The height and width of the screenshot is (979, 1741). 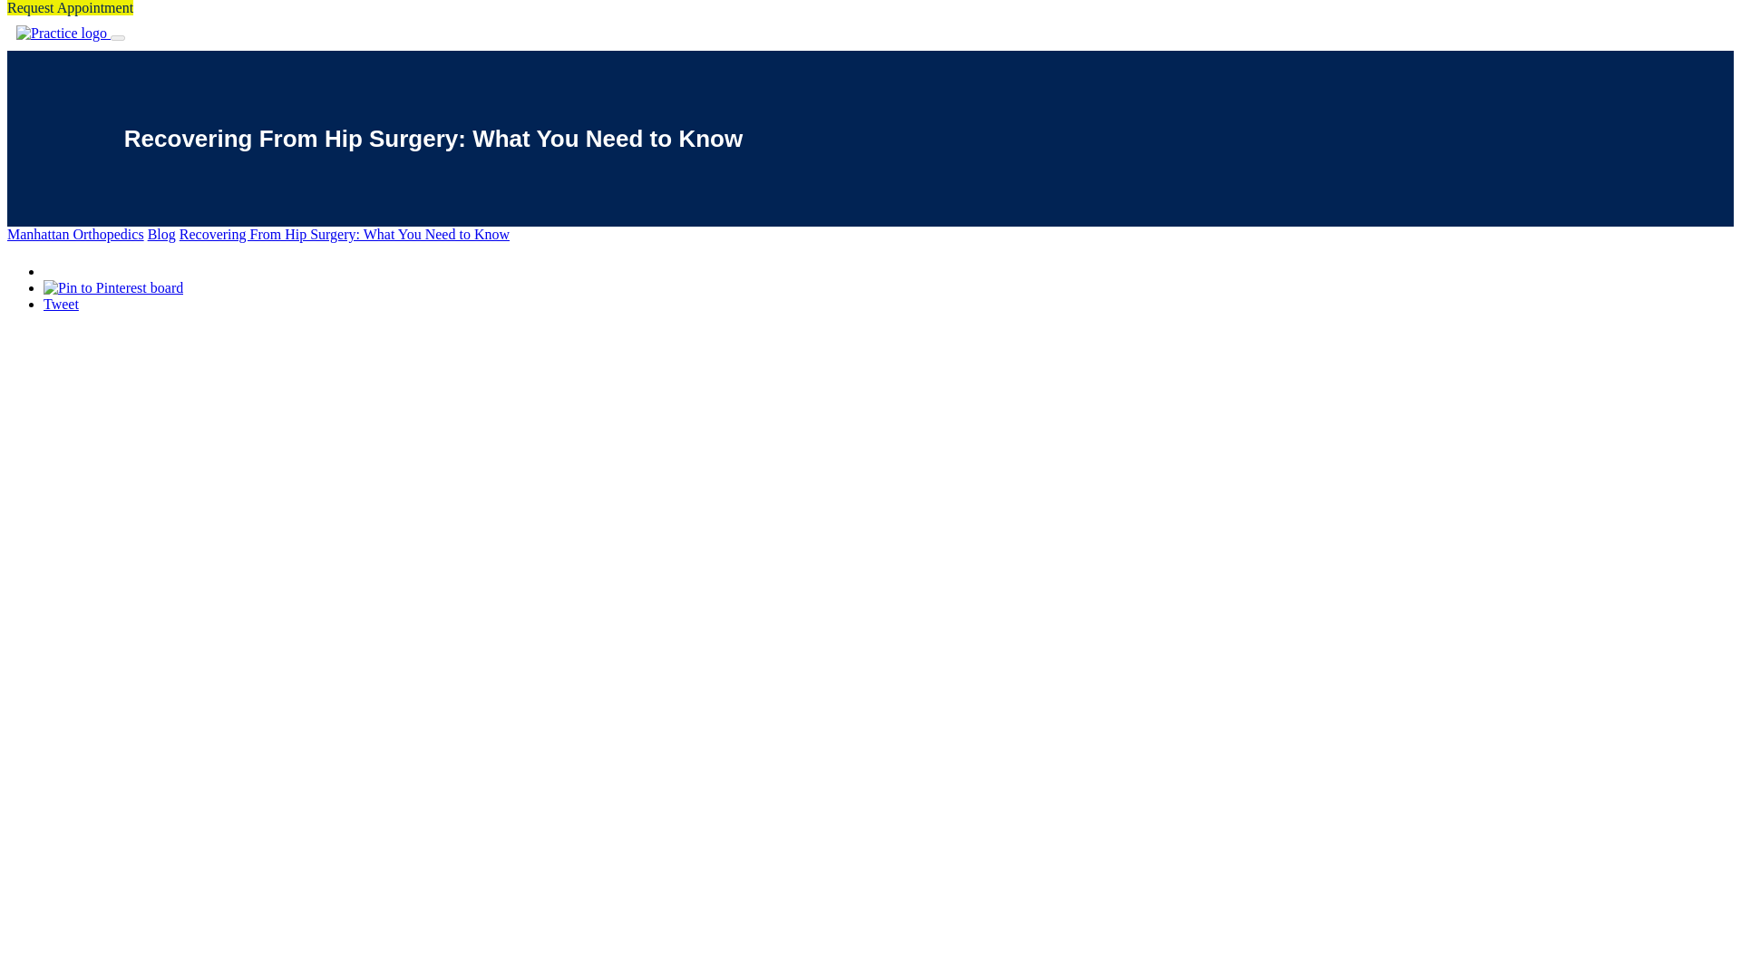 What do you see at coordinates (107, 267) in the screenshot?
I see `Facebook social button` at bounding box center [107, 267].